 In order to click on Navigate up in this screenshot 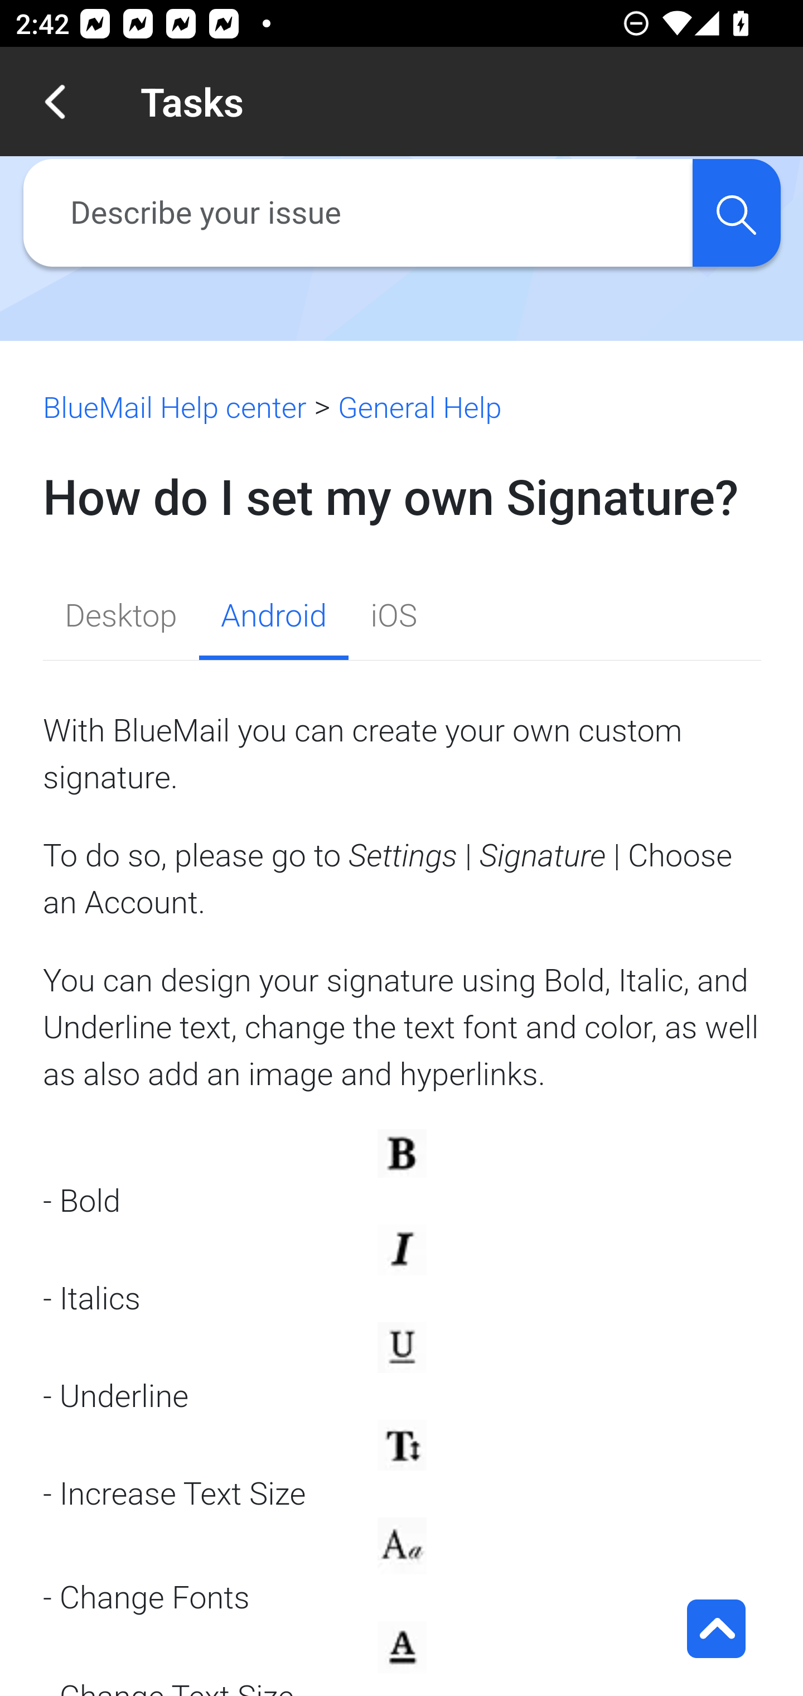, I will do `click(55, 102)`.